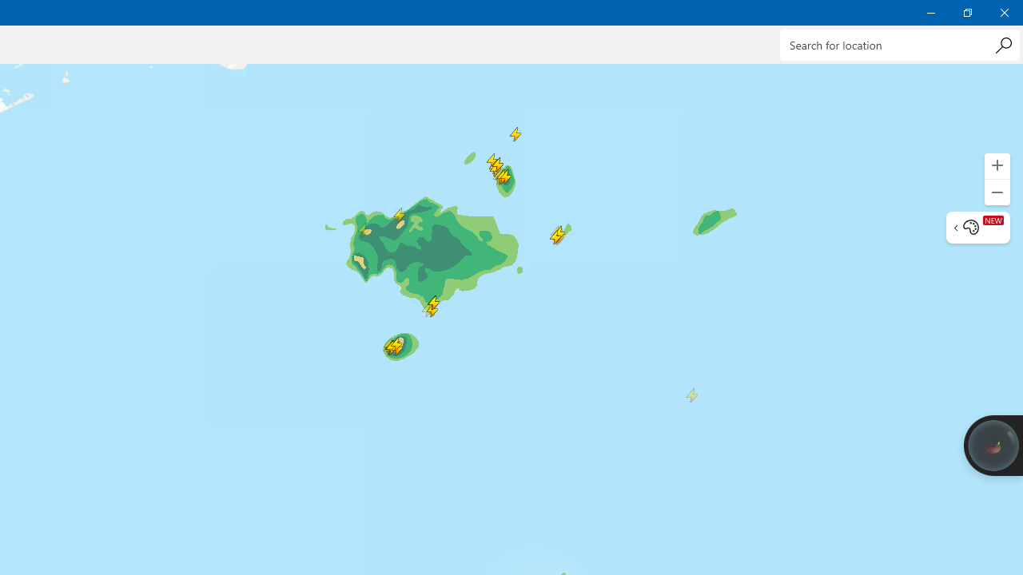  What do you see at coordinates (930, 13) in the screenshot?
I see `Minimize Weather` at bounding box center [930, 13].